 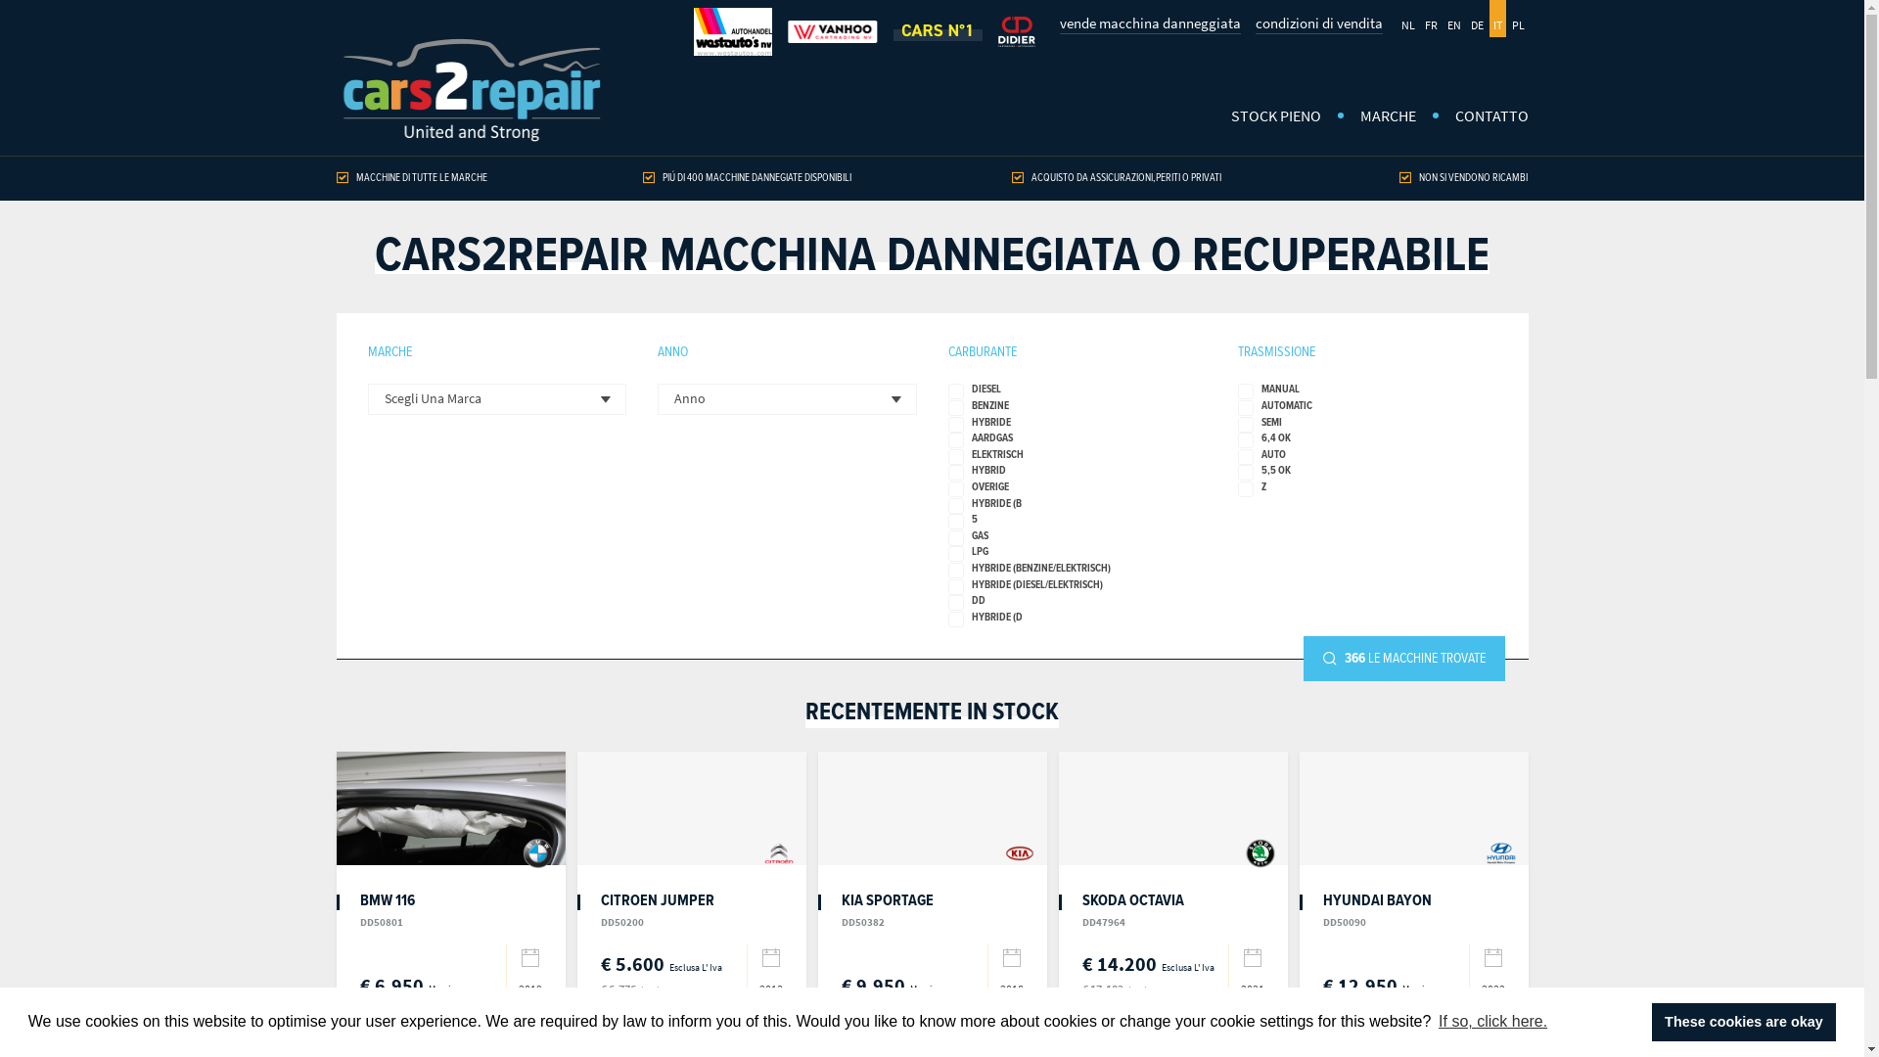 I want to click on SKODA, so click(x=1260, y=853).